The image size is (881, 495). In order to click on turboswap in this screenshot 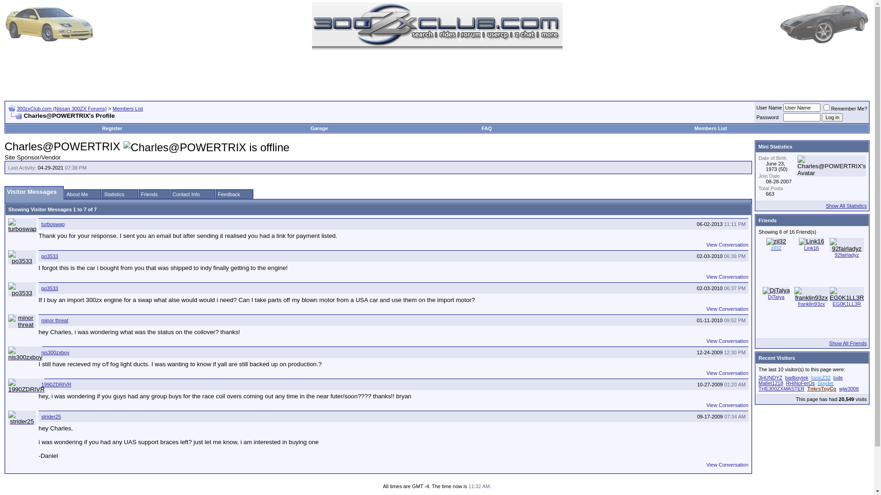, I will do `click(53, 224)`.